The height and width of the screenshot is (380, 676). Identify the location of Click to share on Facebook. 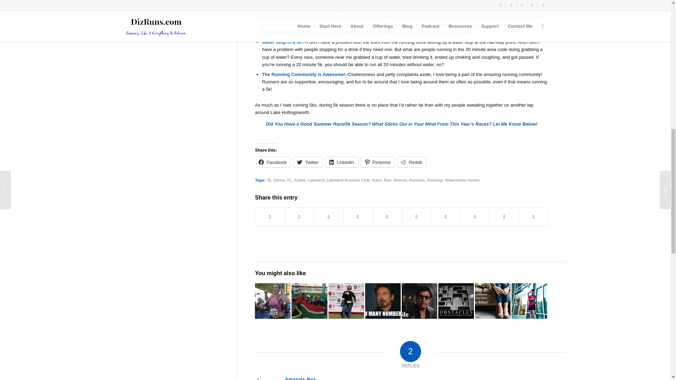
(273, 162).